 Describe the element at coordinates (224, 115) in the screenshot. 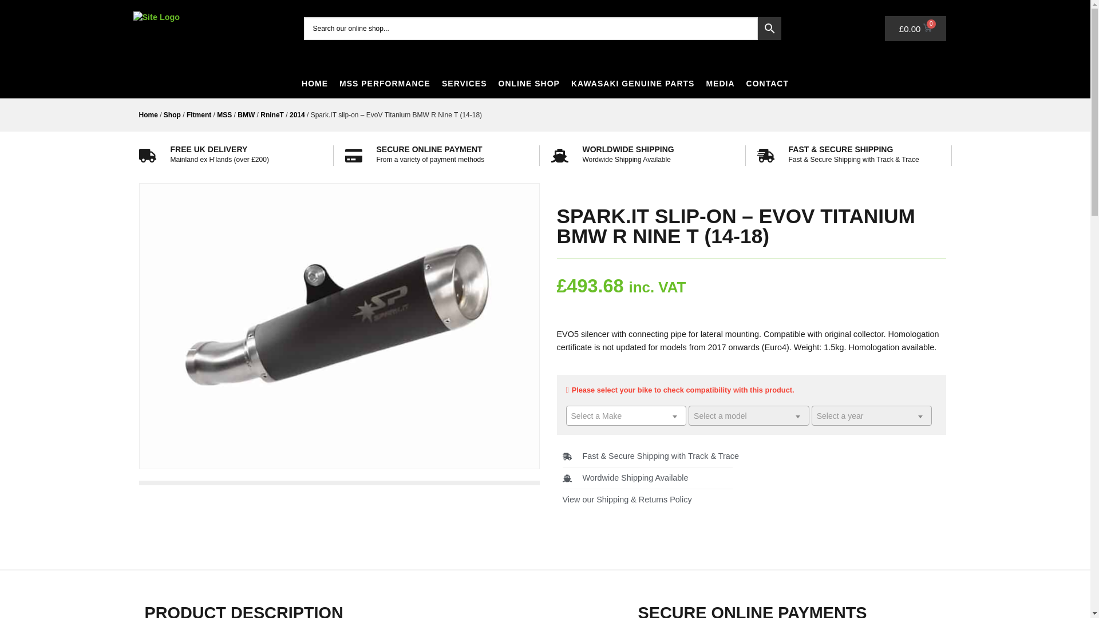

I see `MSS` at that location.